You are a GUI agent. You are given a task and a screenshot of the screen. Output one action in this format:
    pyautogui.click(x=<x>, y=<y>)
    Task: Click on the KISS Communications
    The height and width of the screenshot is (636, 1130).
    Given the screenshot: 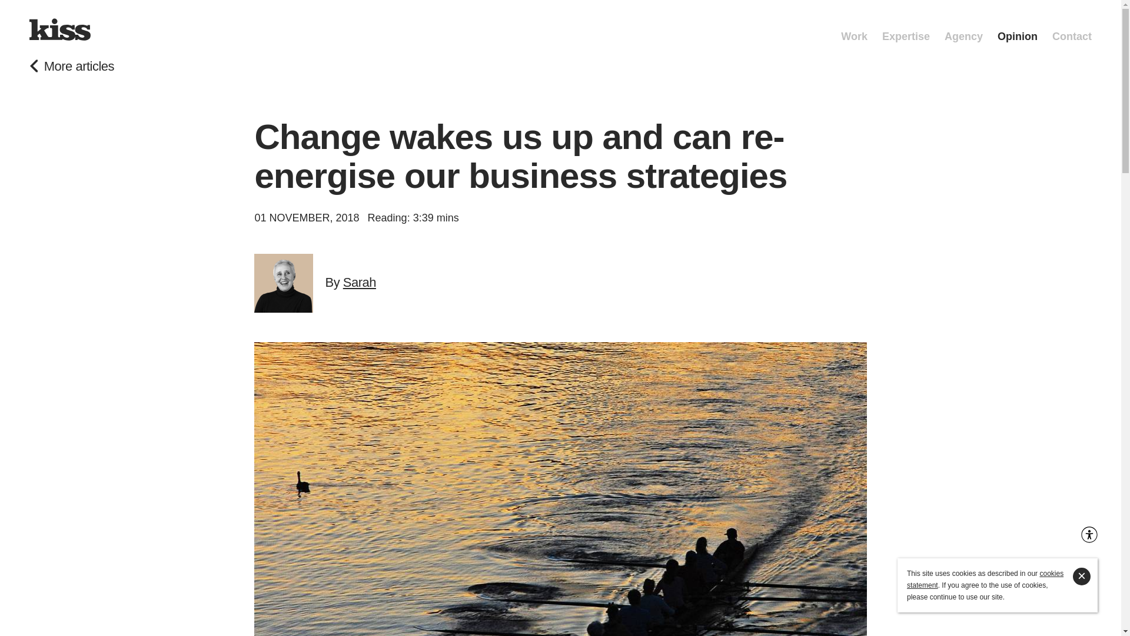 What is the action you would take?
    pyautogui.click(x=59, y=29)
    